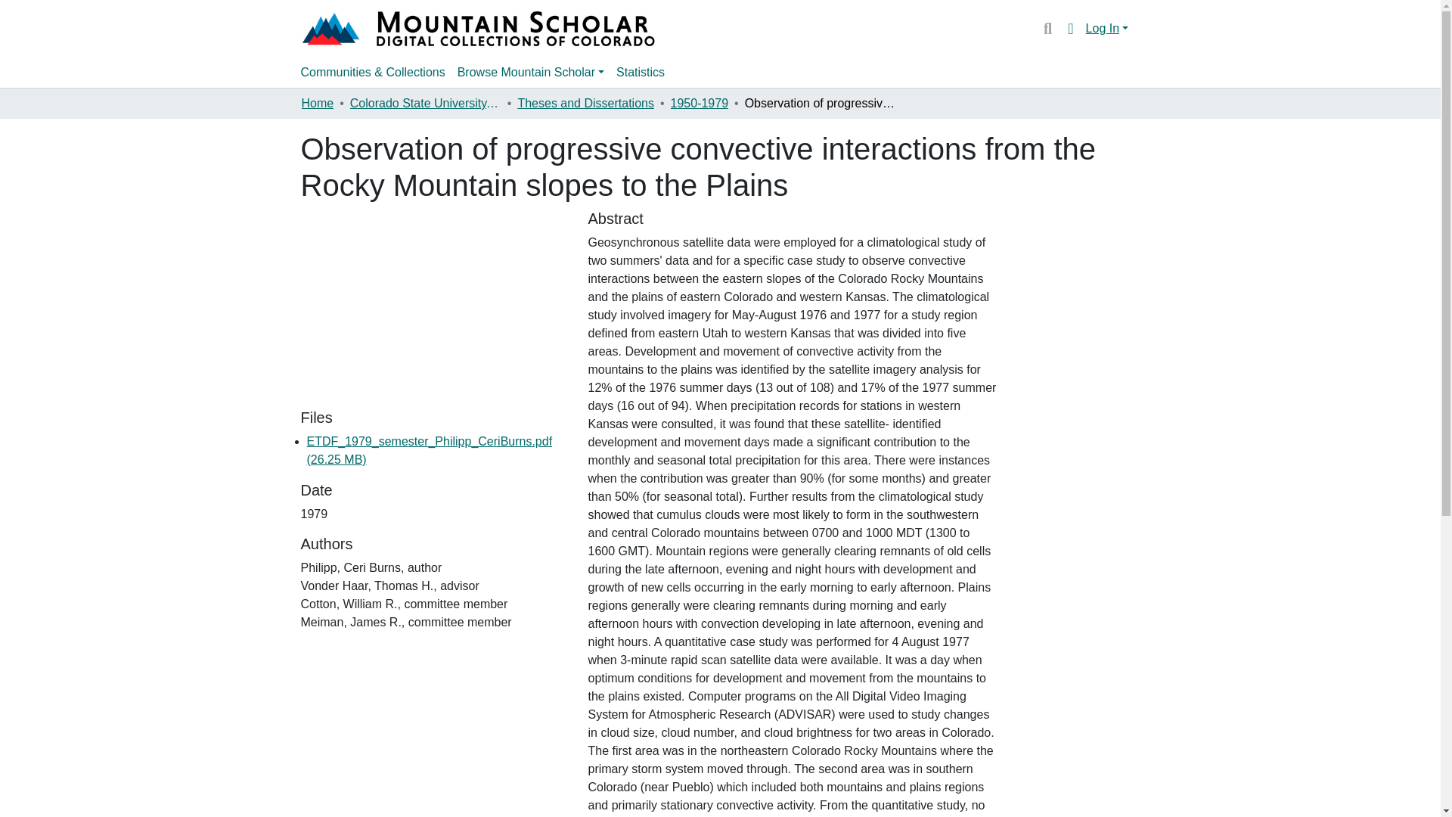 The image size is (1452, 817). What do you see at coordinates (1107, 29) in the screenshot?
I see `Log In` at bounding box center [1107, 29].